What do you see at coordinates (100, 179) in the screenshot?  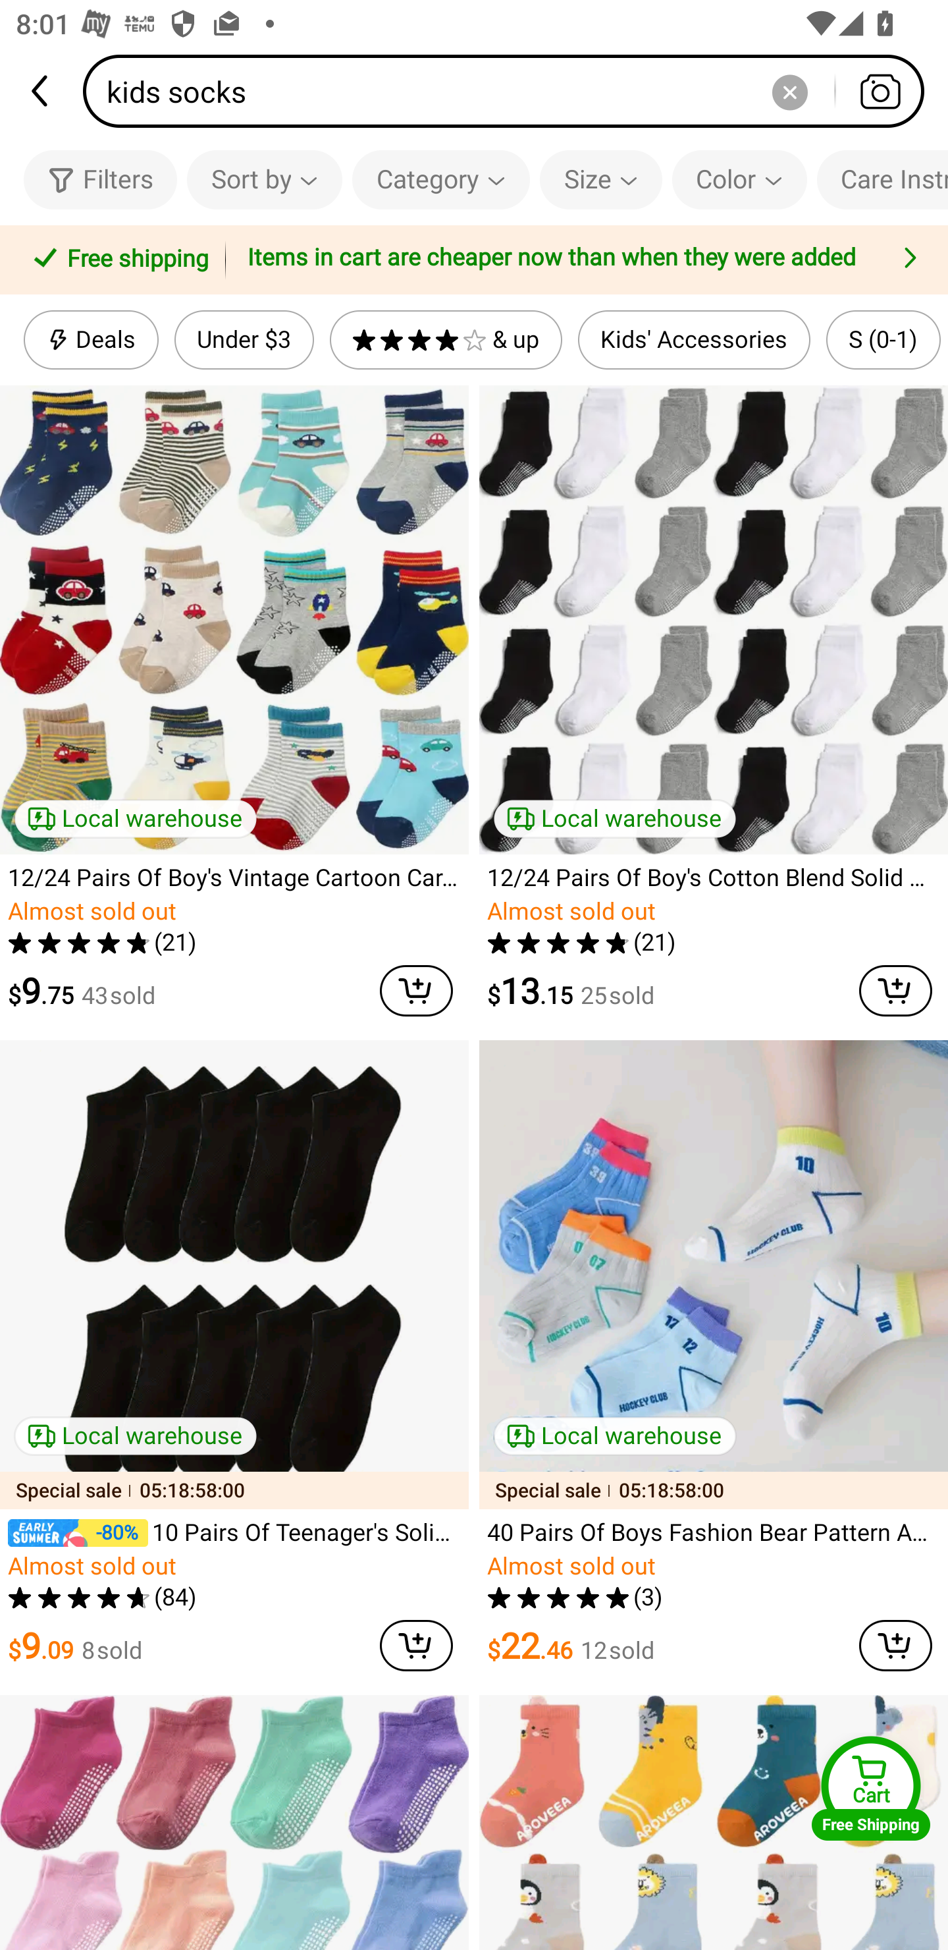 I see `Filters` at bounding box center [100, 179].